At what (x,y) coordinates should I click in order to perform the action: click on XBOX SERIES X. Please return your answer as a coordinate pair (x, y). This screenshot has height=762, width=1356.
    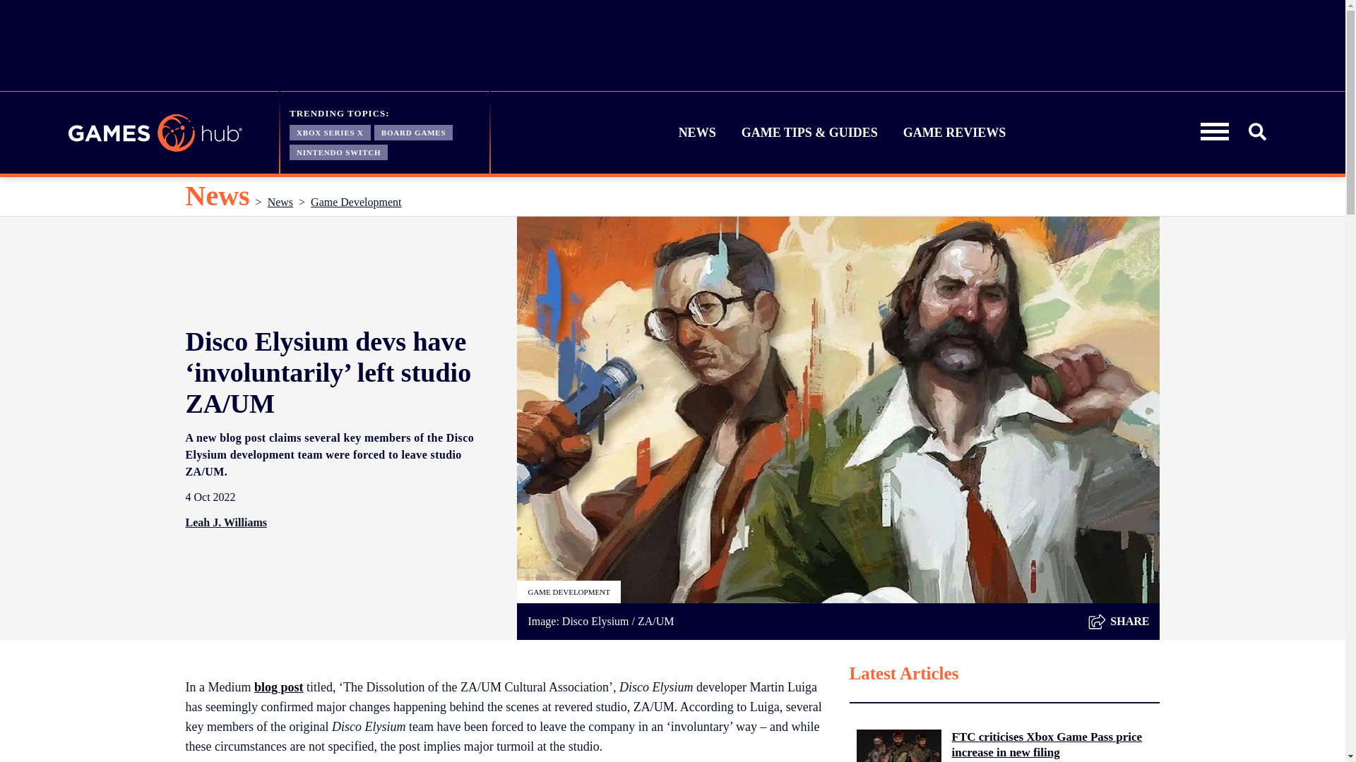
    Looking at the image, I should click on (330, 131).